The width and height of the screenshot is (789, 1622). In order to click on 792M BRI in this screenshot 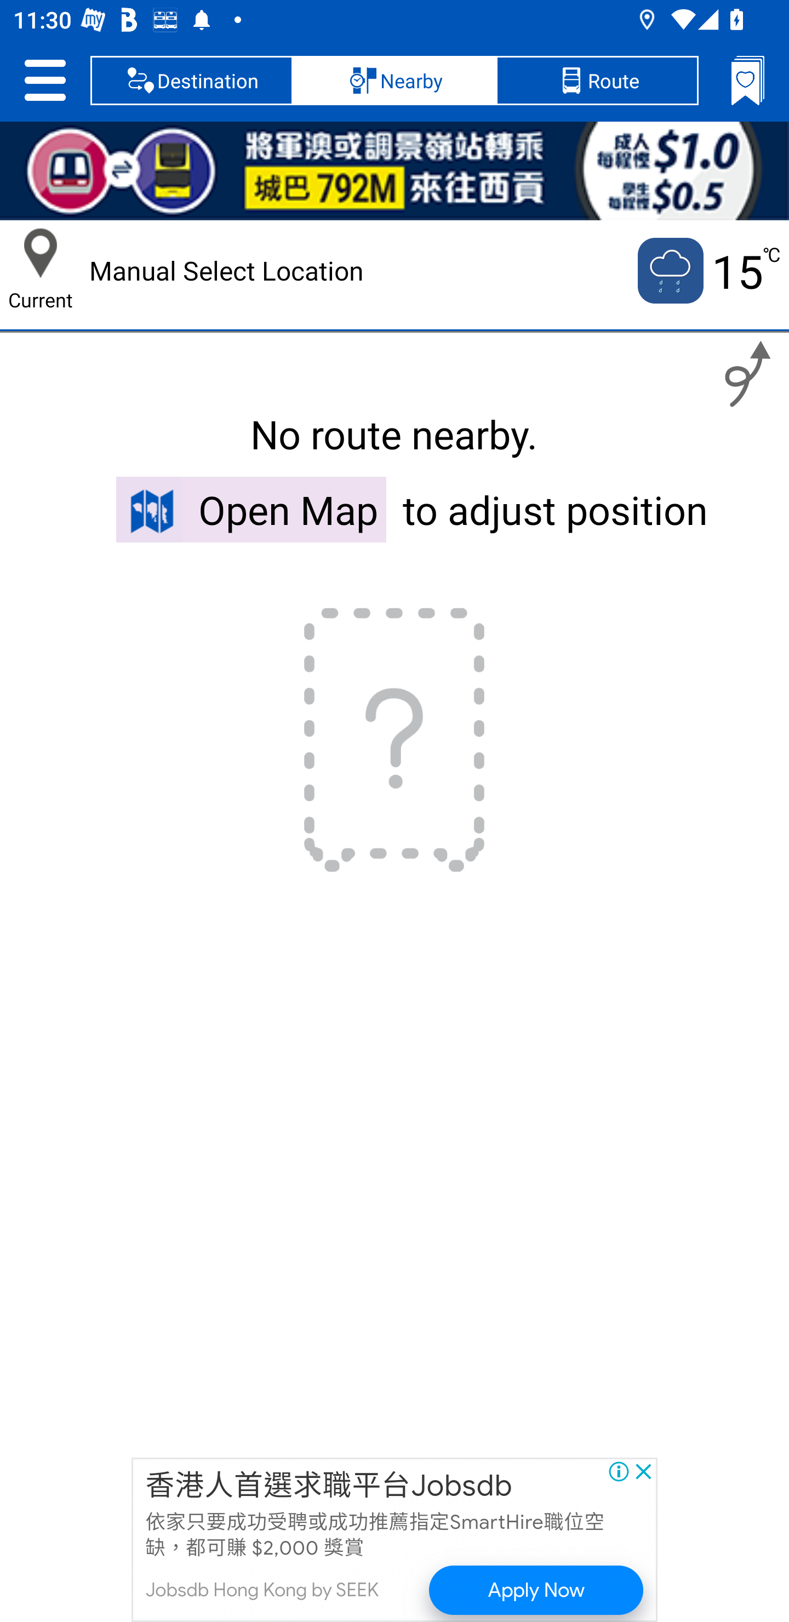, I will do `click(395, 171)`.